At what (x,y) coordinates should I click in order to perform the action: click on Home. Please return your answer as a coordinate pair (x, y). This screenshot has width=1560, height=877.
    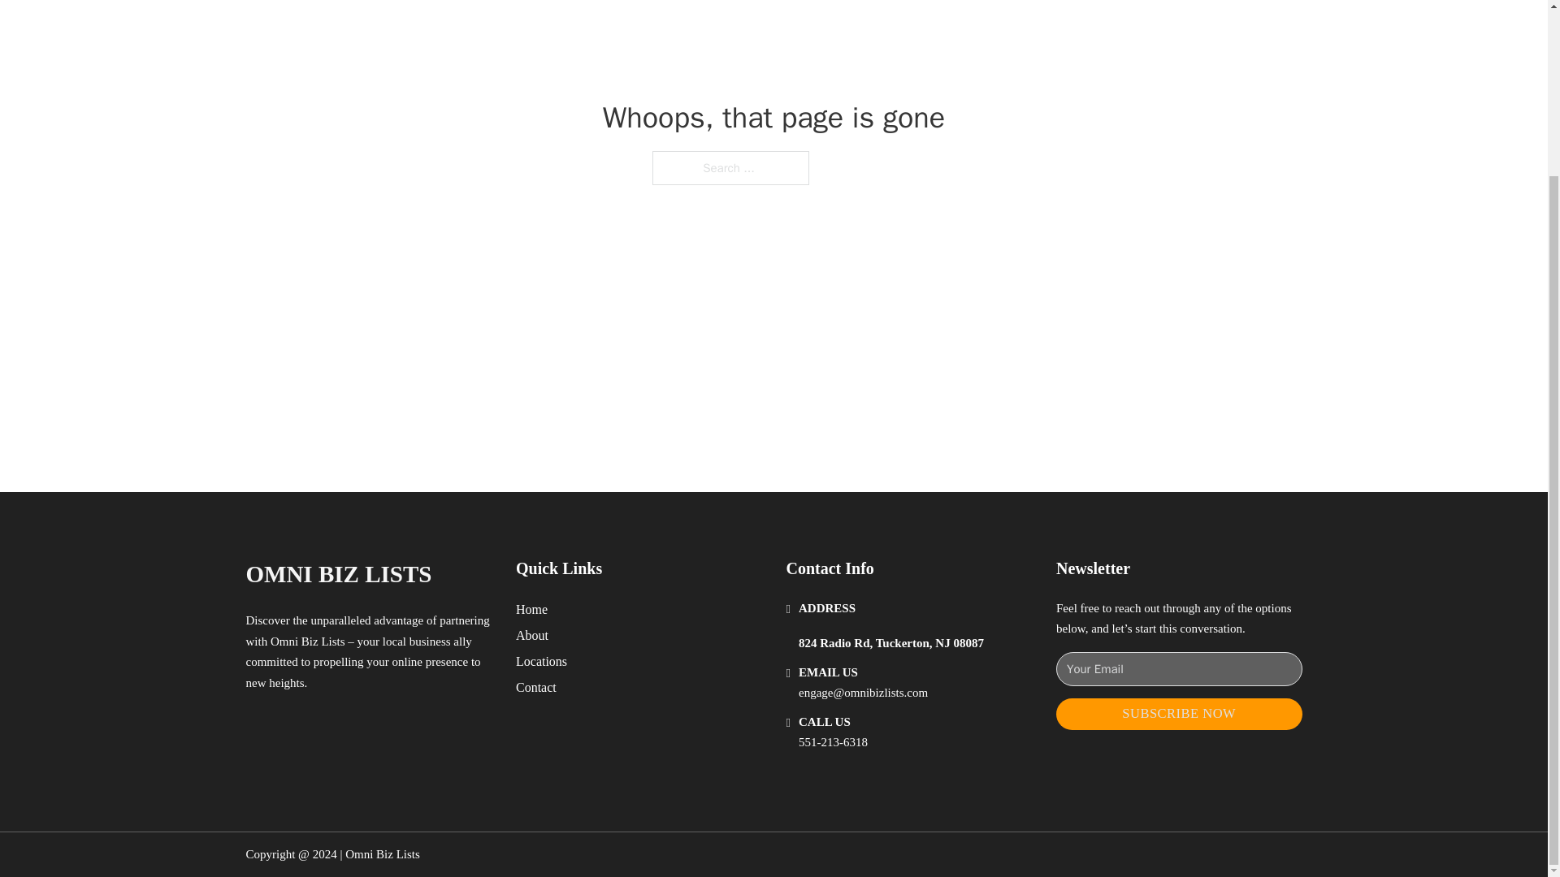
    Looking at the image, I should click on (531, 609).